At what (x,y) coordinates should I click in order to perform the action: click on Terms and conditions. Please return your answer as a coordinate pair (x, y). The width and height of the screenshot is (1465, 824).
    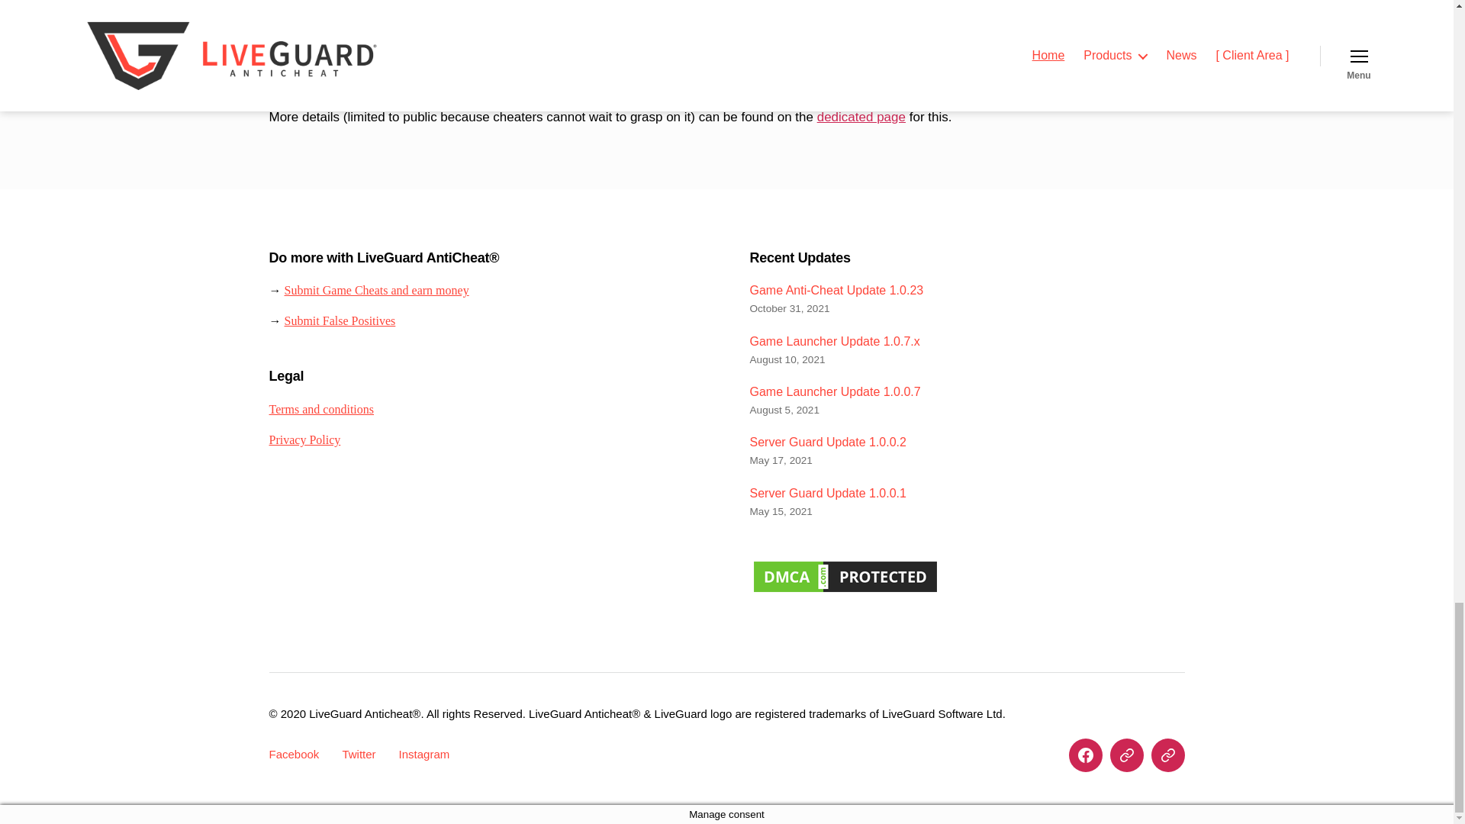
    Looking at the image, I should click on (320, 409).